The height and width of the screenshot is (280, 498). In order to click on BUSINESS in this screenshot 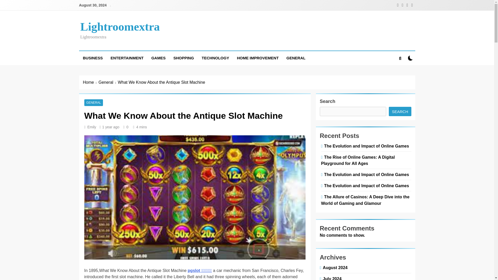, I will do `click(92, 58)`.